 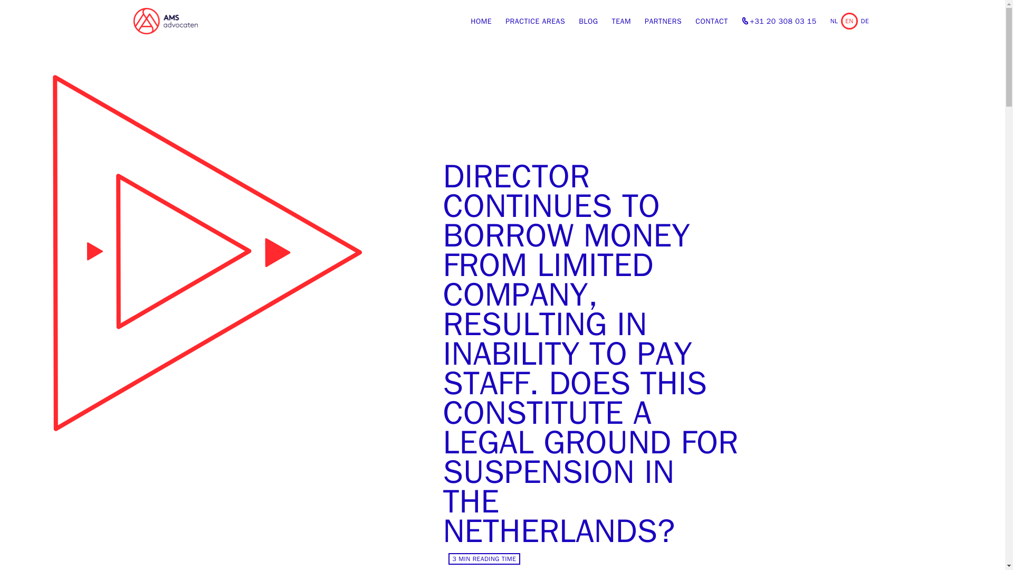 I want to click on BLOG, so click(x=588, y=21).